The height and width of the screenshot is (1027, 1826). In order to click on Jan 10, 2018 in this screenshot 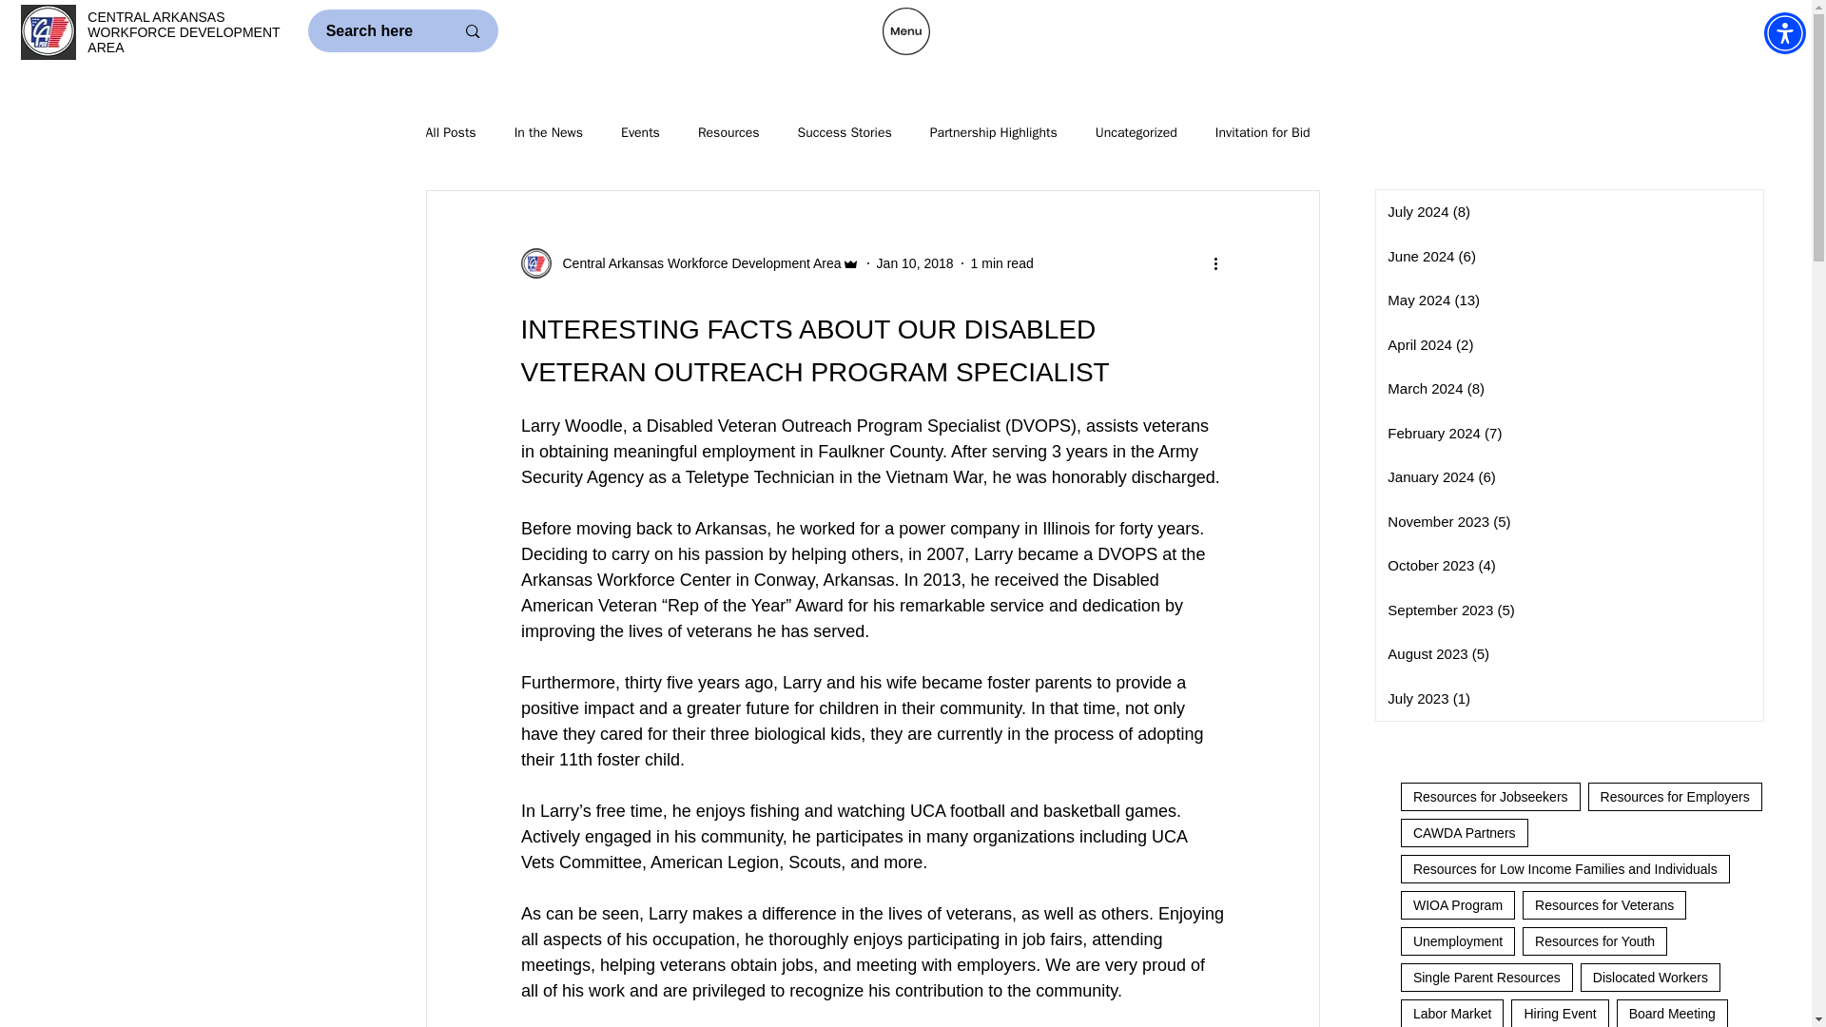, I will do `click(915, 262)`.